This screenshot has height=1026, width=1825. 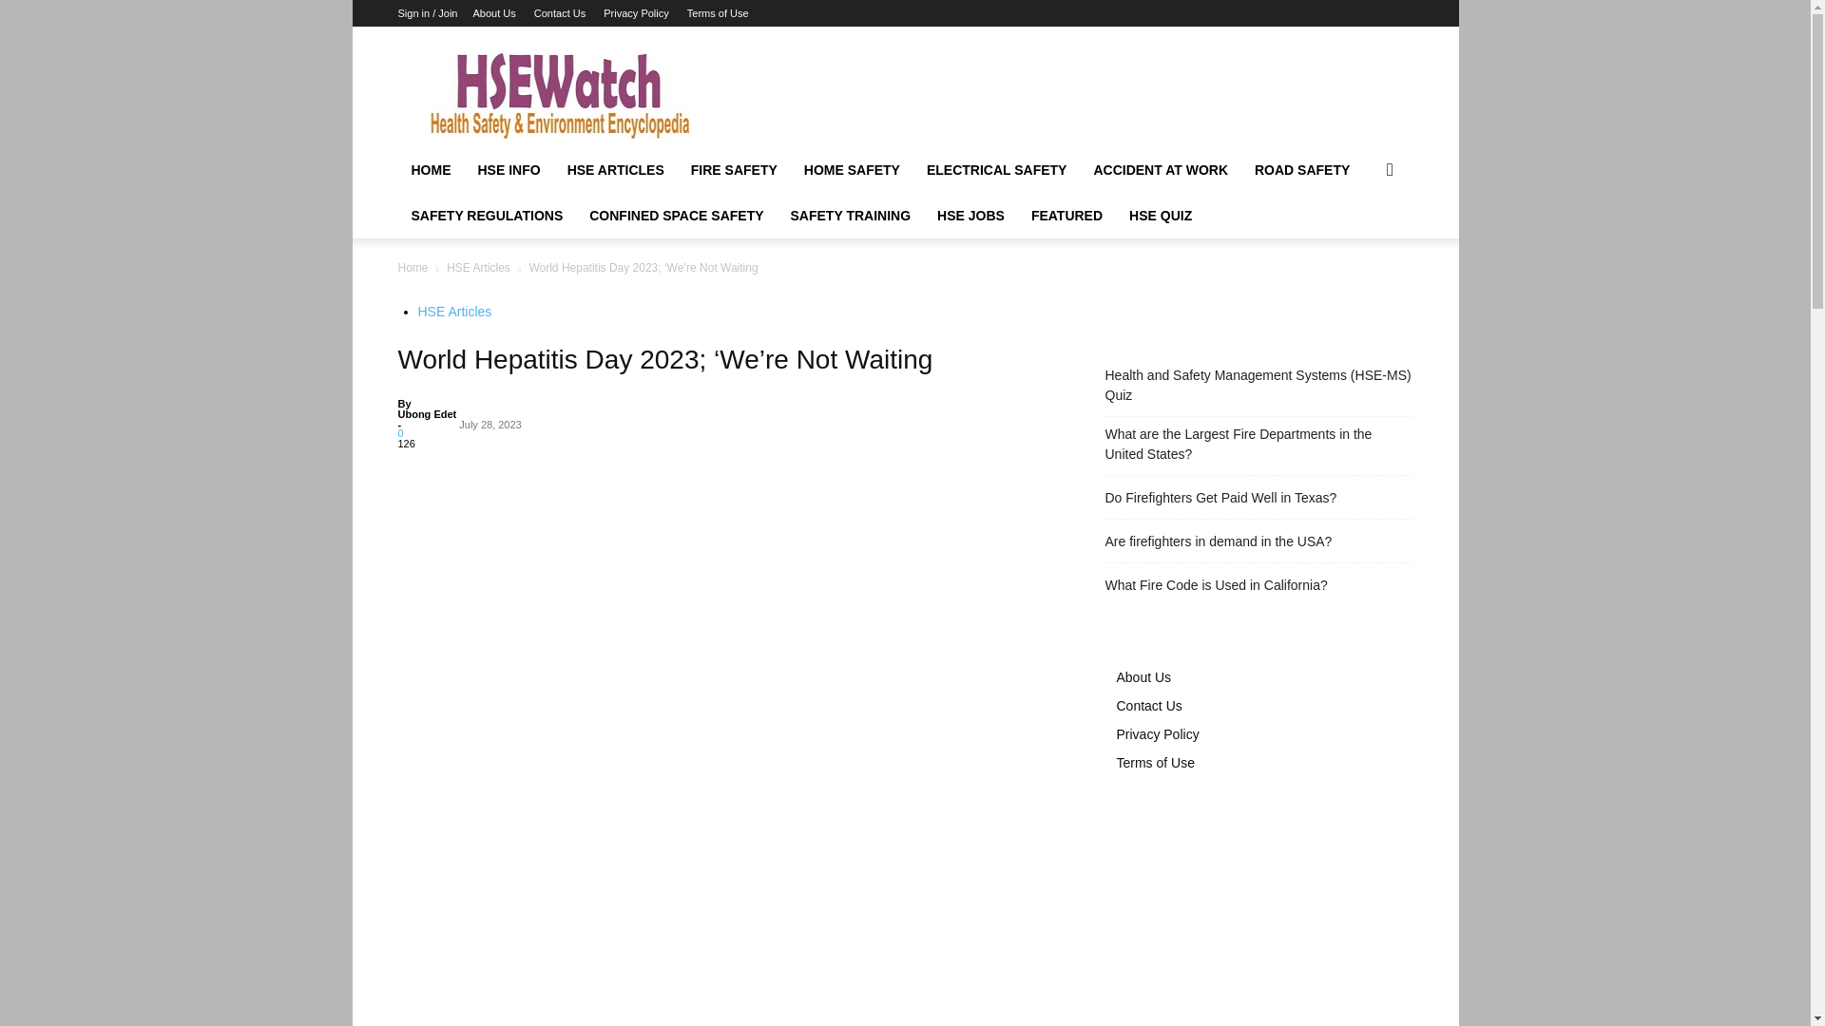 I want to click on Contact Us, so click(x=560, y=13).